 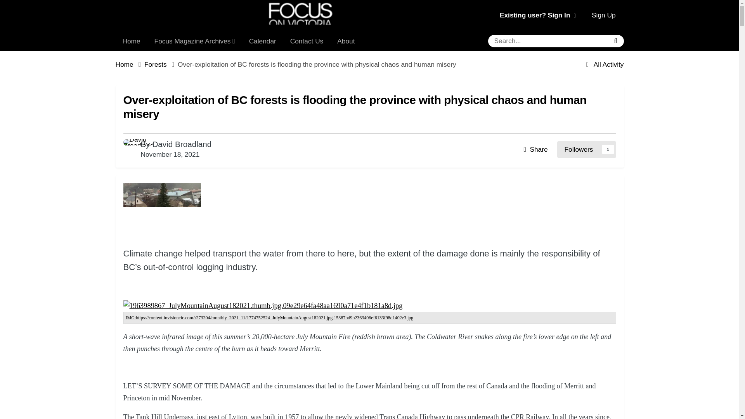 I want to click on Focus Magazine Archives, so click(x=195, y=41).